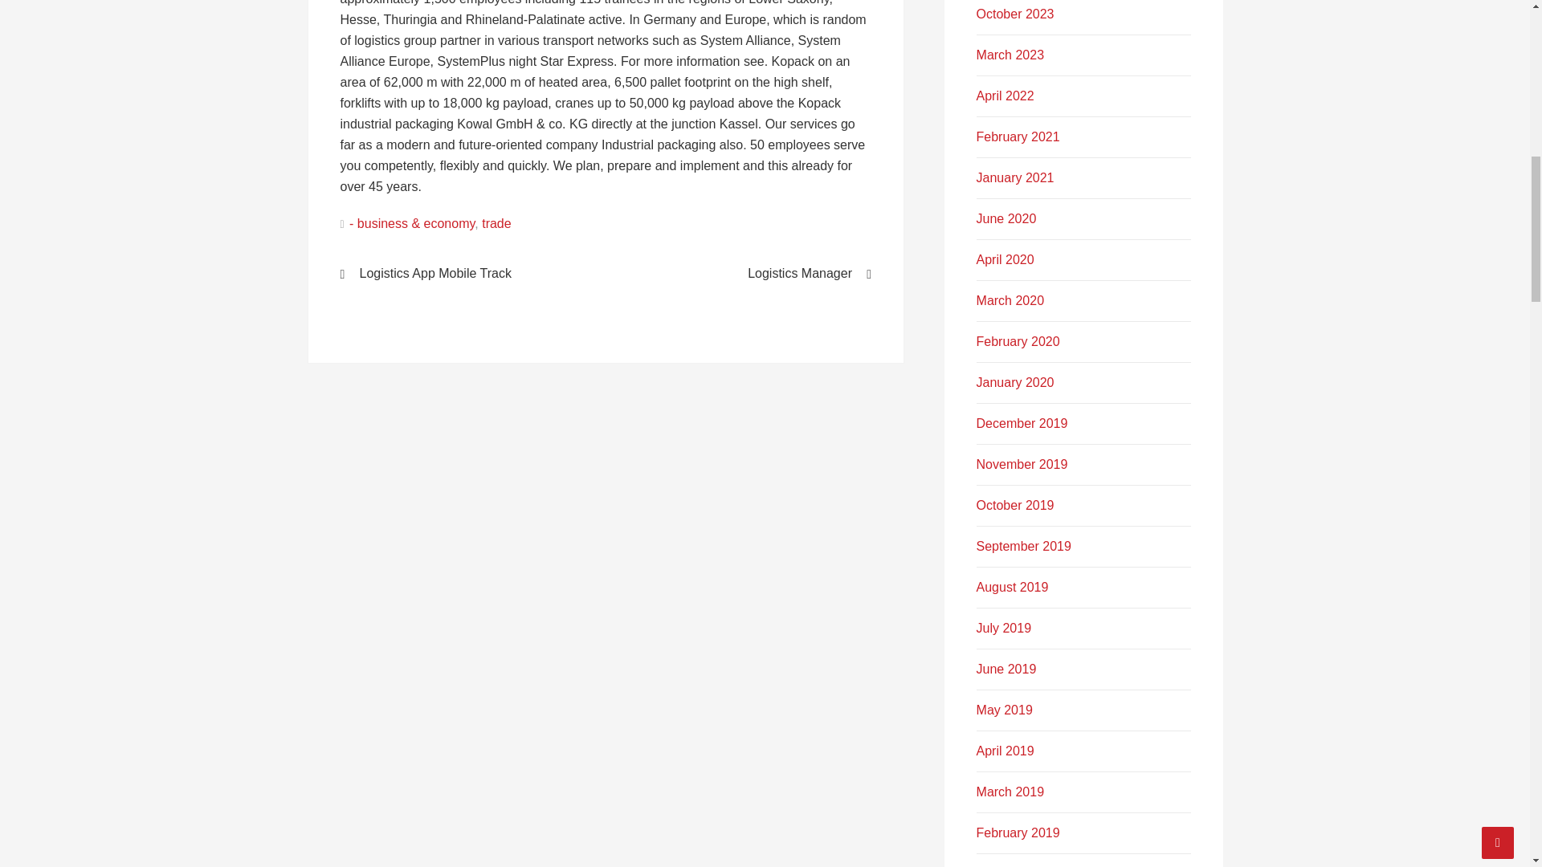  I want to click on November 2019, so click(1022, 464).